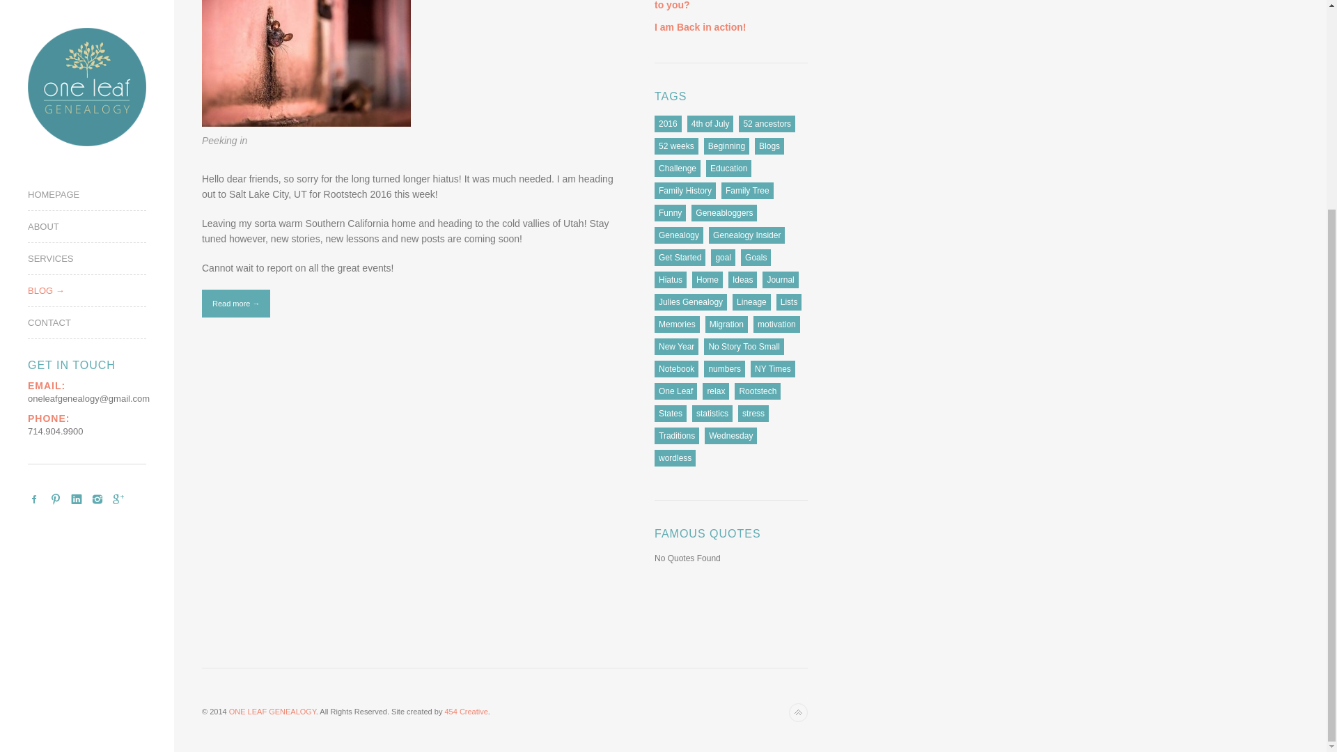  What do you see at coordinates (76, 217) in the screenshot?
I see `LINKEDIN` at bounding box center [76, 217].